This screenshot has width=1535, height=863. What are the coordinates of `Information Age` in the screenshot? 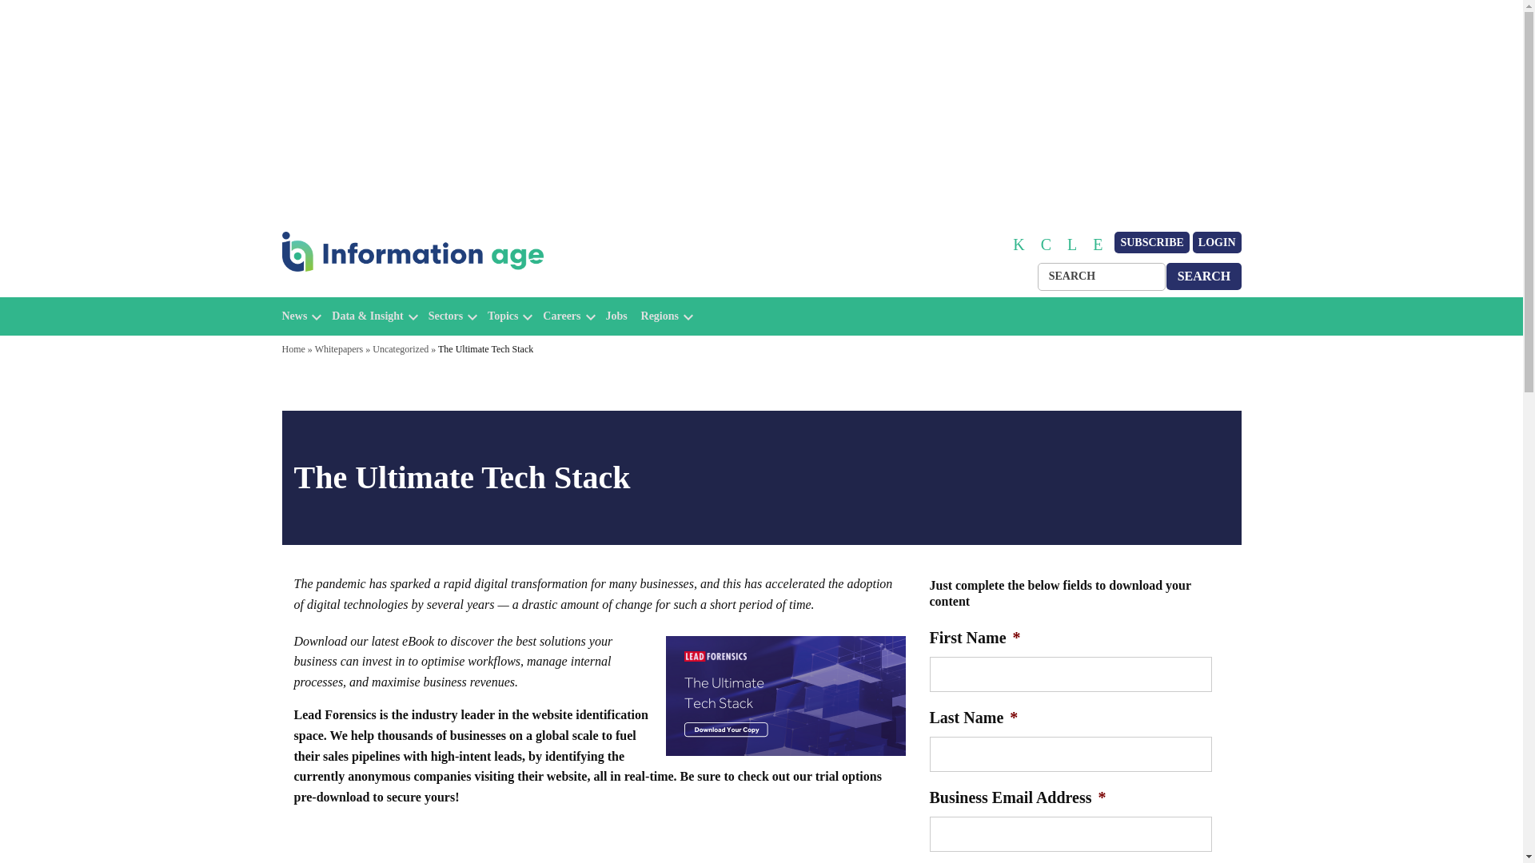 It's located at (349, 289).